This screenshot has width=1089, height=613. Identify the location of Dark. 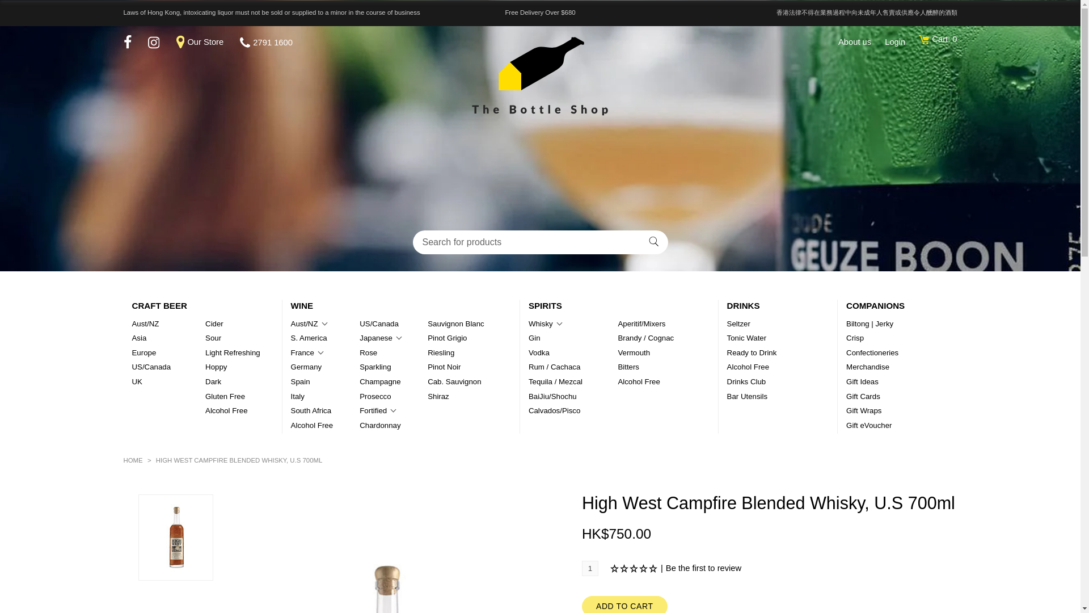
(213, 382).